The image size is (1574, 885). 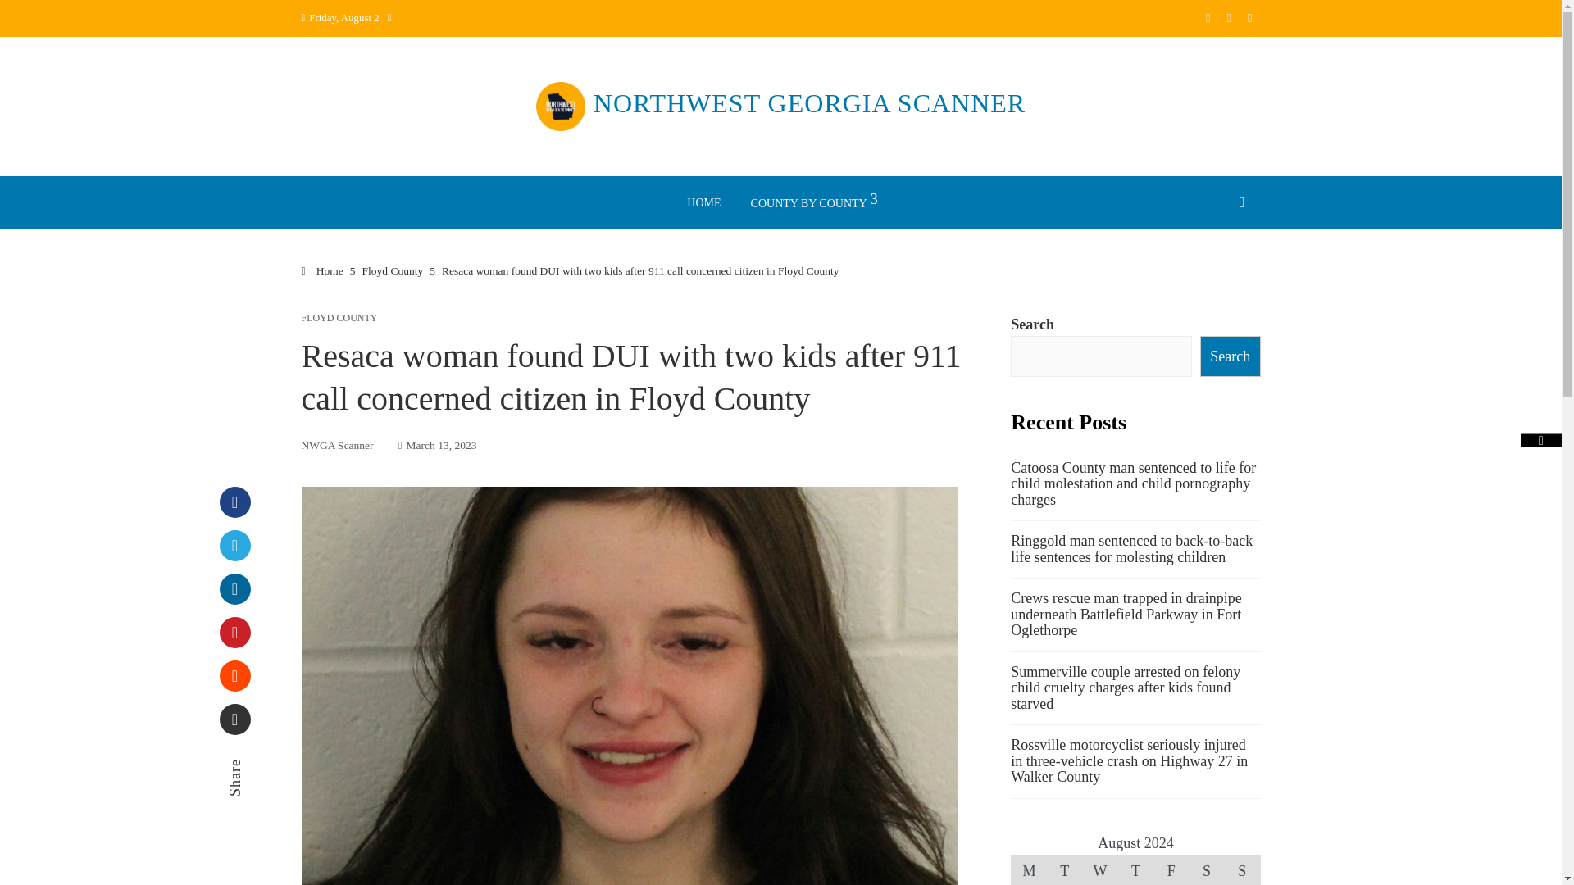 What do you see at coordinates (322, 270) in the screenshot?
I see `Home` at bounding box center [322, 270].